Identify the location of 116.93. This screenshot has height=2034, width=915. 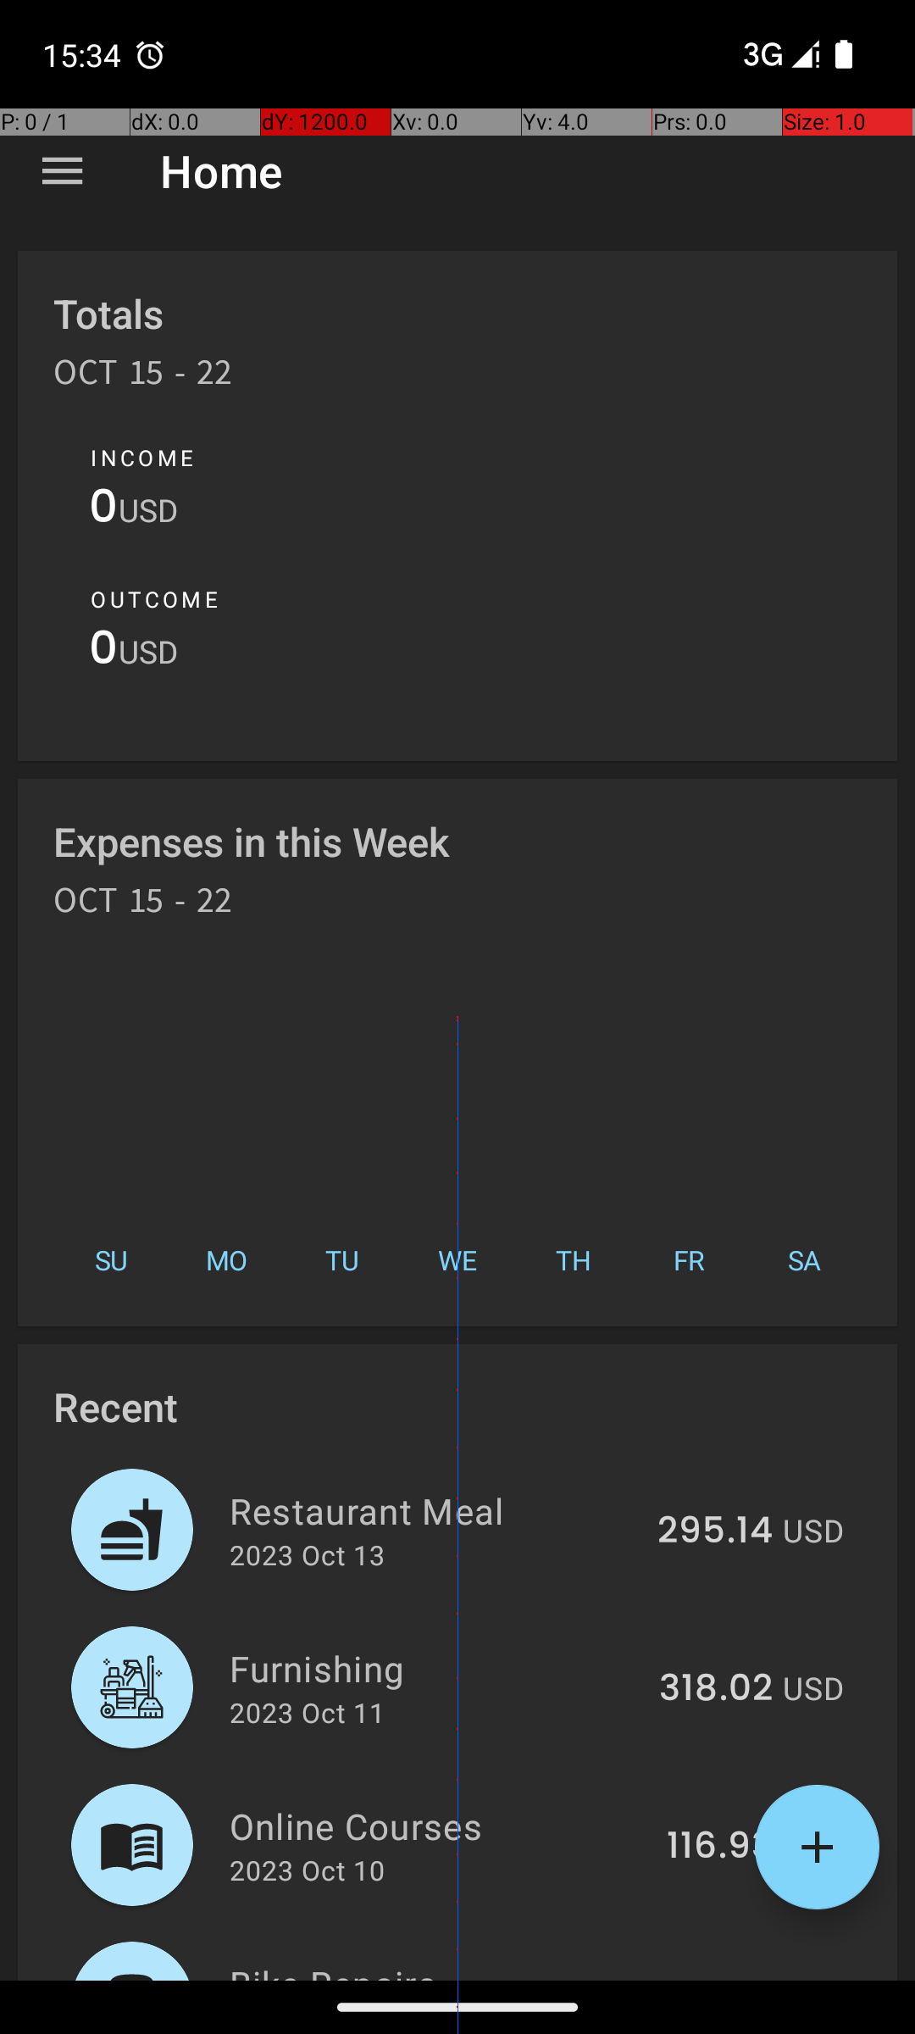
(720, 1847).